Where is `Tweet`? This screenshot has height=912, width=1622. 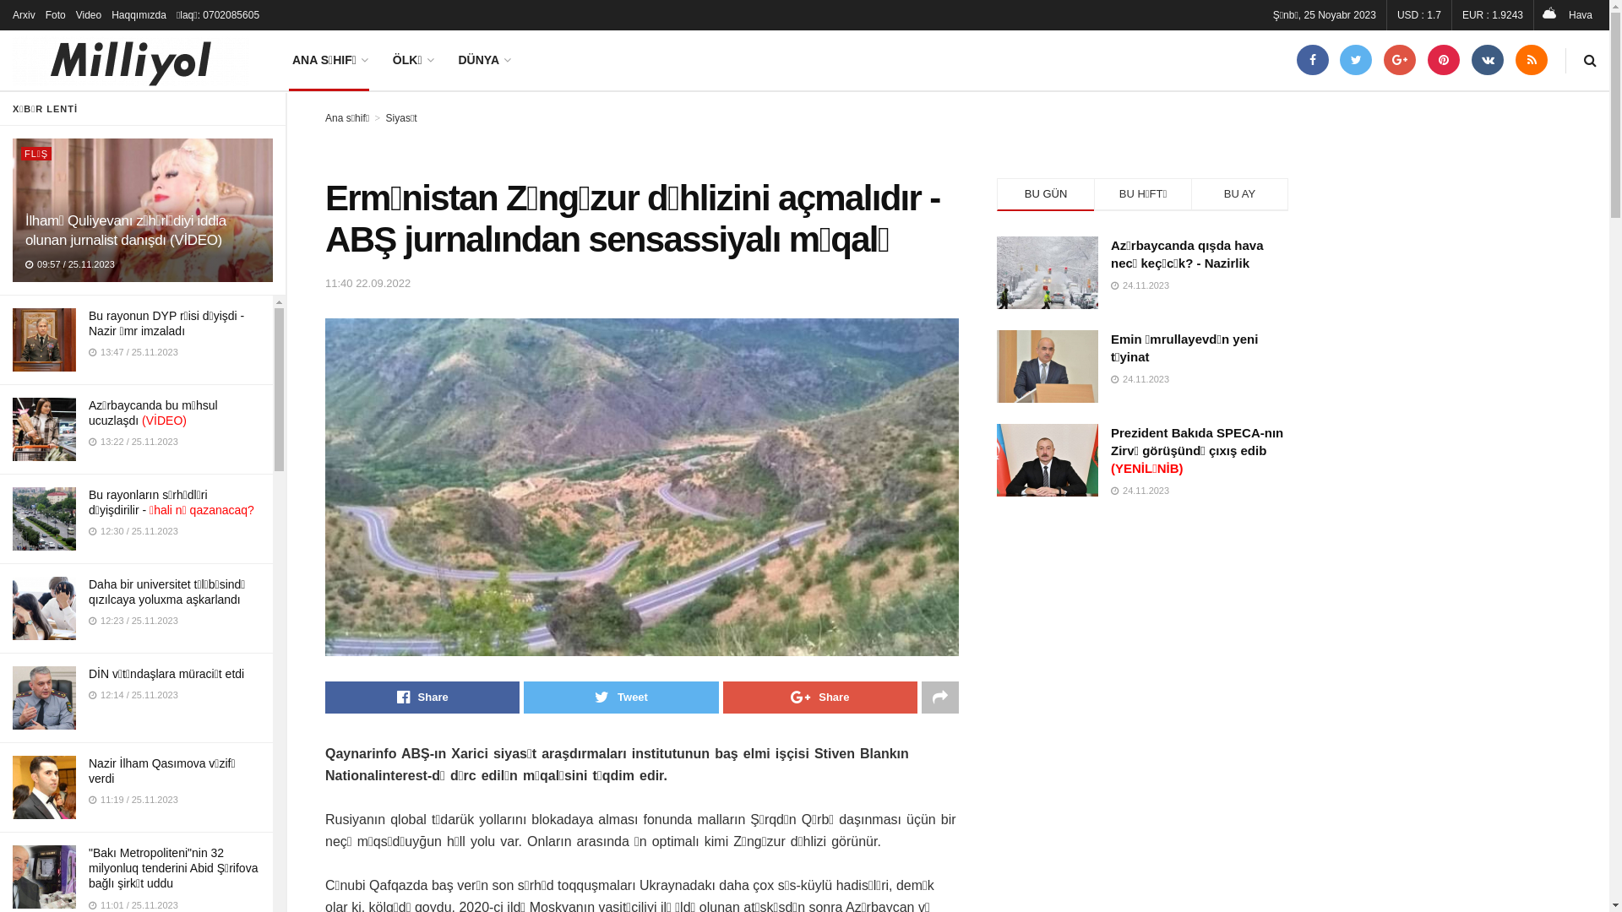
Tweet is located at coordinates (621, 698).